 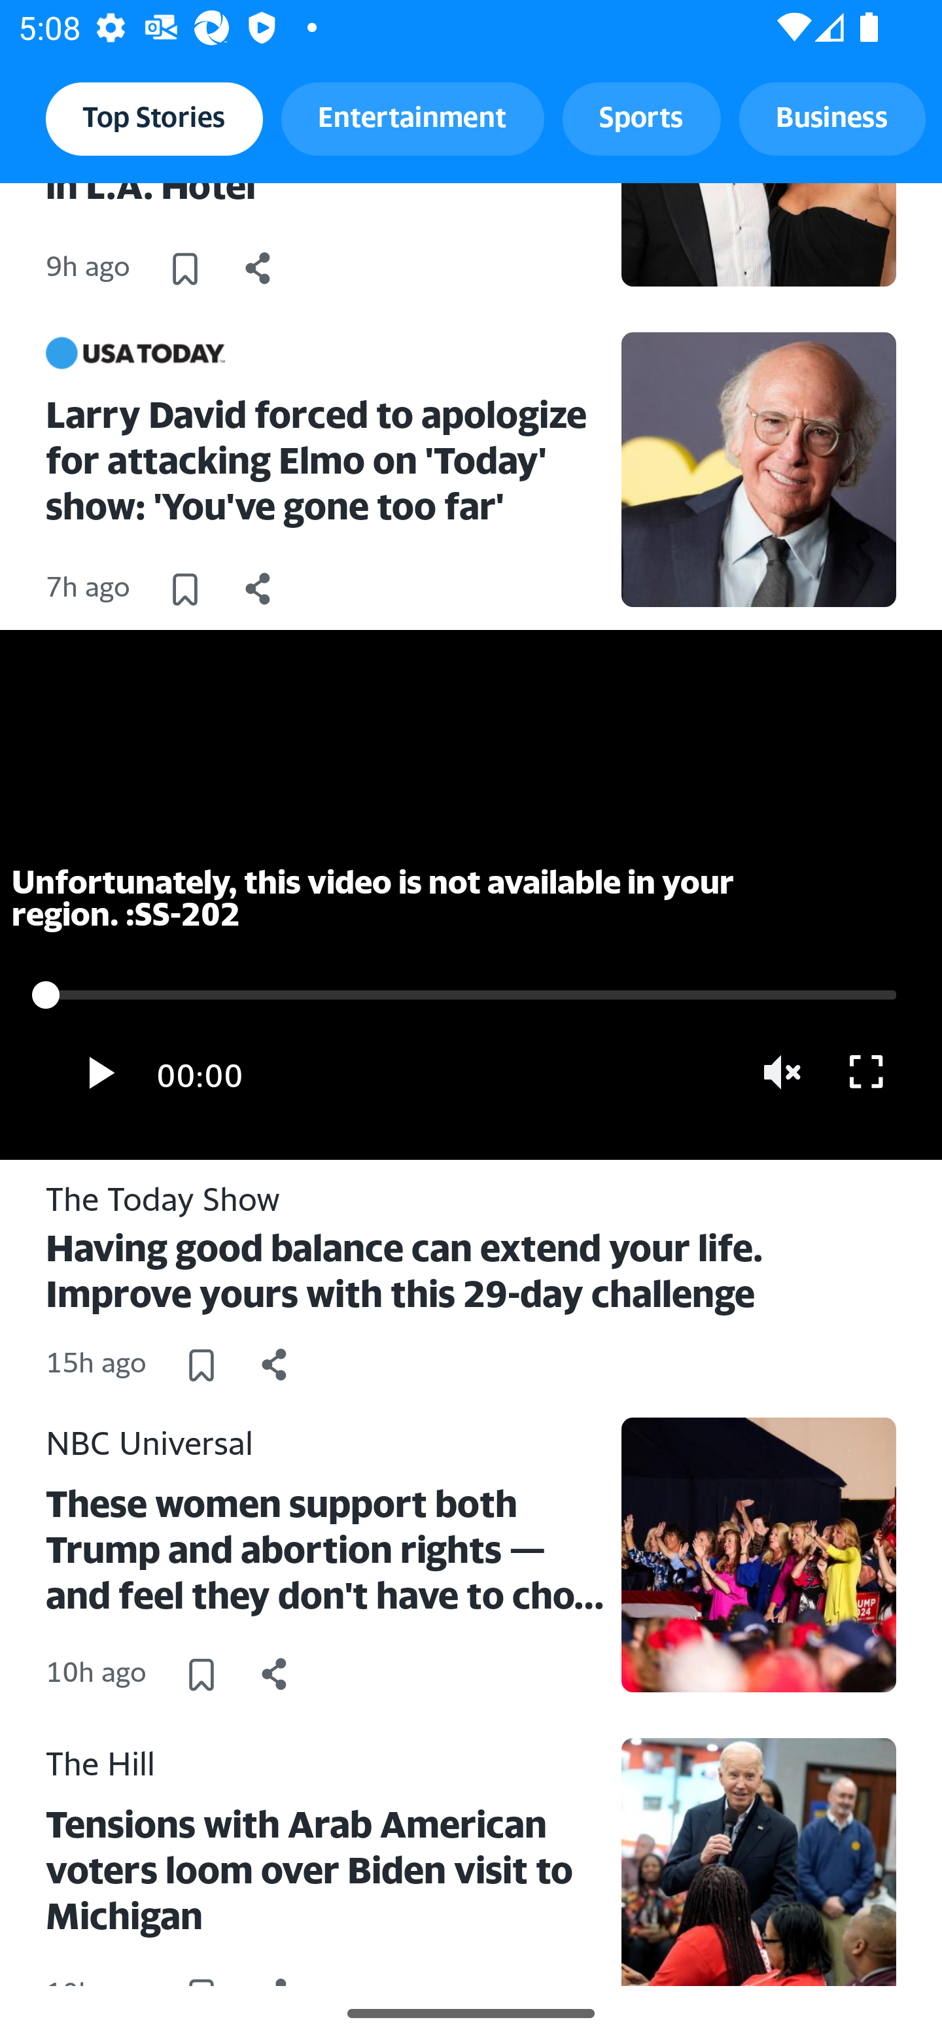 I want to click on Share this news article, so click(x=258, y=587).